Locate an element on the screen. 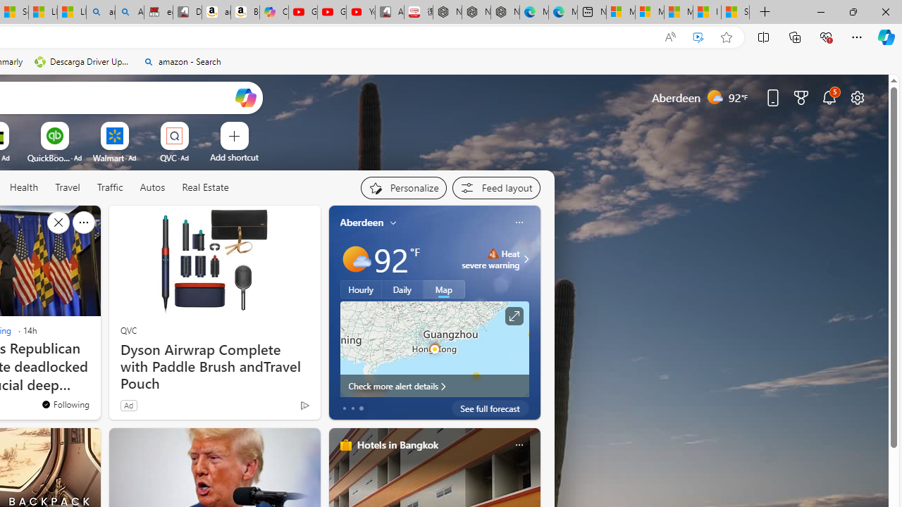 The width and height of the screenshot is (902, 507). See full forecast is located at coordinates (490, 408).